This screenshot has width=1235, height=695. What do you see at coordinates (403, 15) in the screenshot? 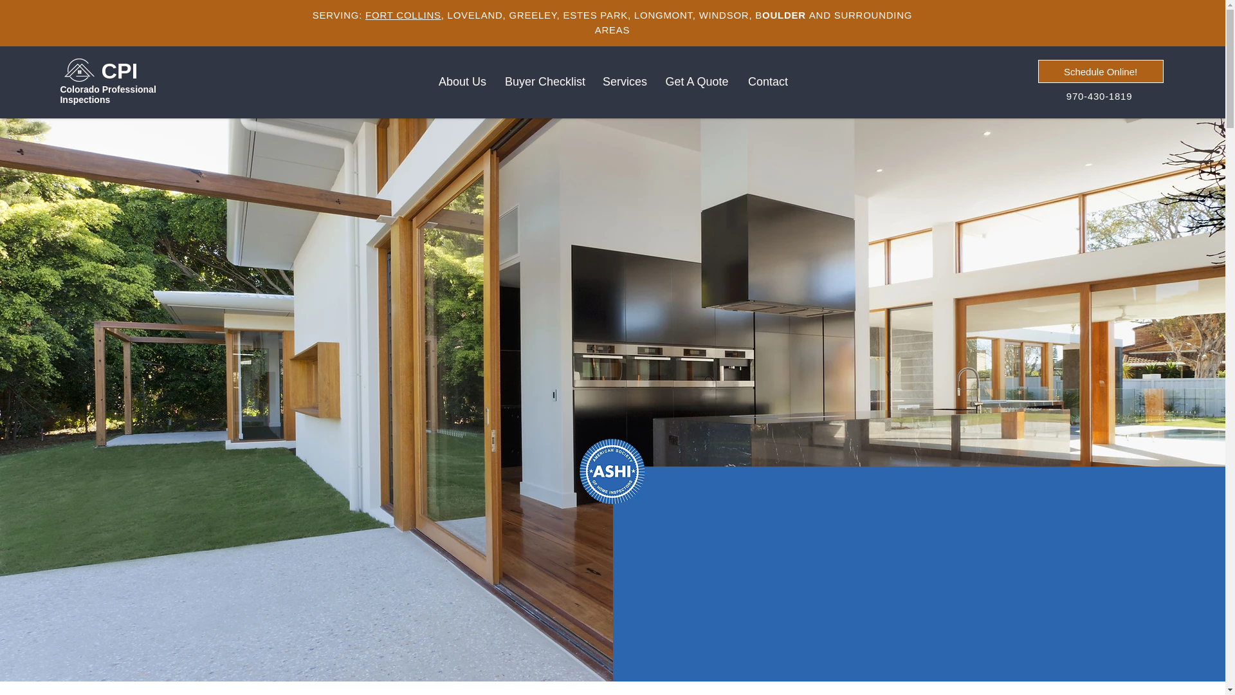
I see `FORT COLLINS` at bounding box center [403, 15].